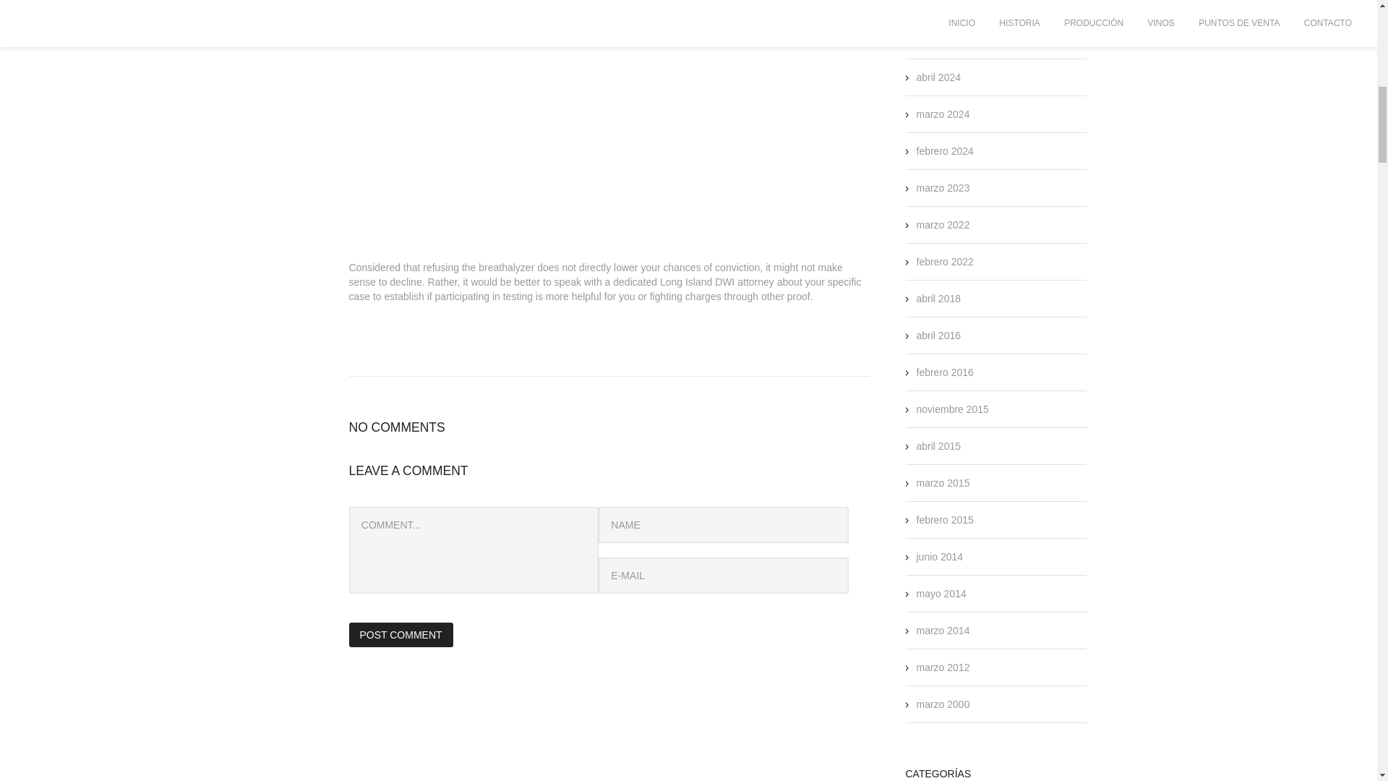 This screenshot has width=1388, height=781. I want to click on marzo 2012, so click(943, 667).